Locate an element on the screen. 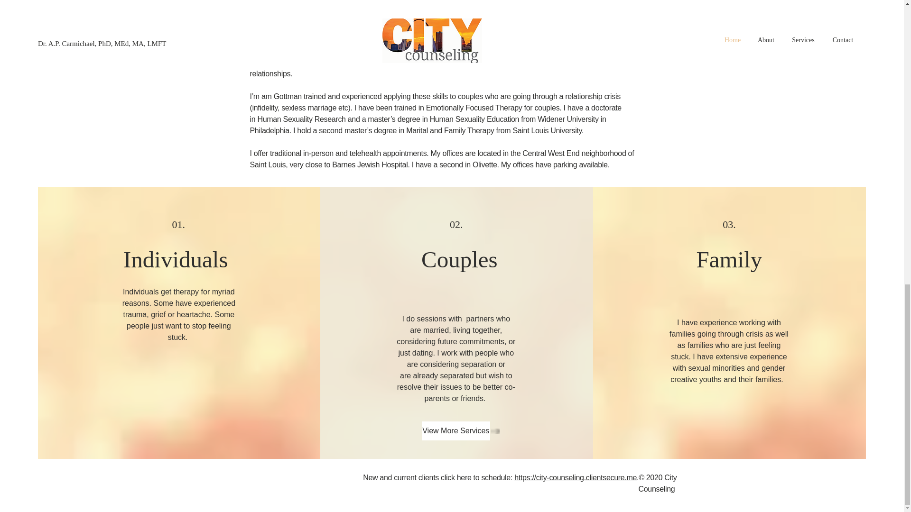  Couples is located at coordinates (459, 259).